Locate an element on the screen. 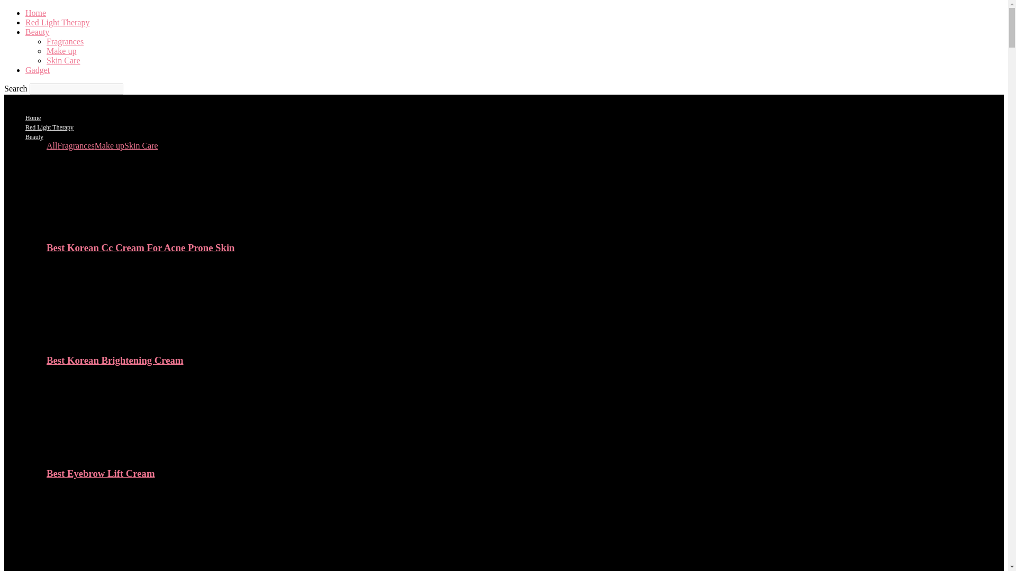 The image size is (1016, 571). Fragrances is located at coordinates (65, 41).